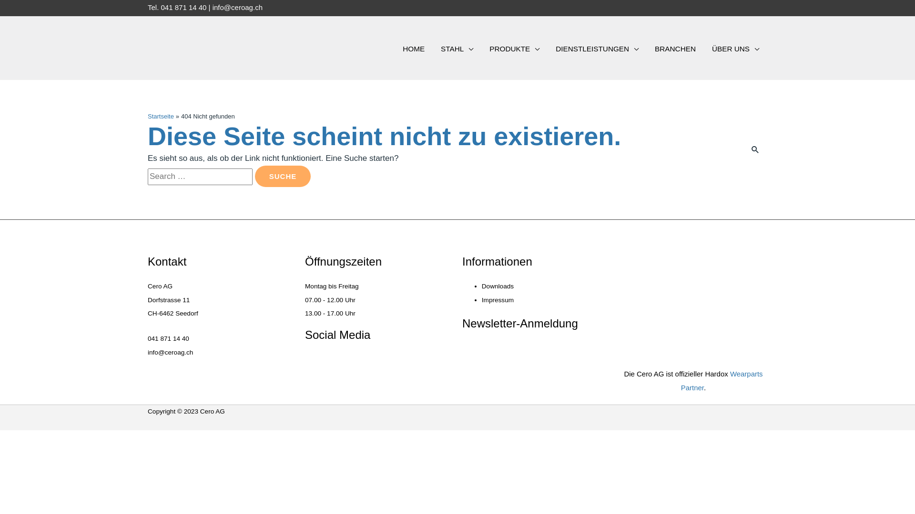  What do you see at coordinates (283, 176) in the screenshot?
I see `Suche` at bounding box center [283, 176].